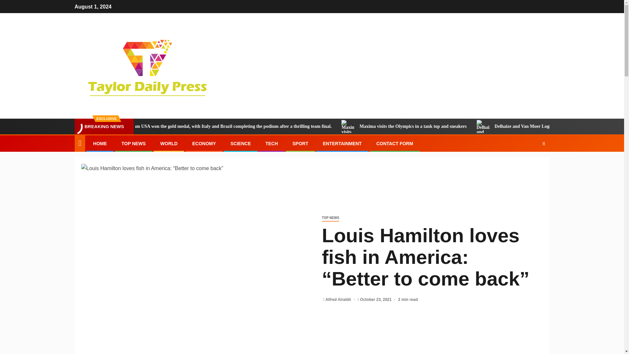 This screenshot has width=629, height=354. I want to click on TOP NEWS, so click(330, 218).